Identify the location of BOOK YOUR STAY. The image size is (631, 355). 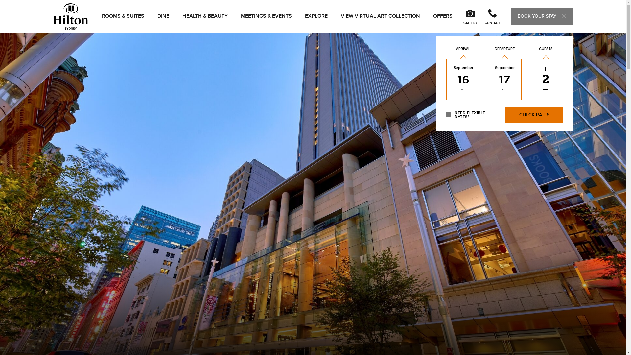
(542, 16).